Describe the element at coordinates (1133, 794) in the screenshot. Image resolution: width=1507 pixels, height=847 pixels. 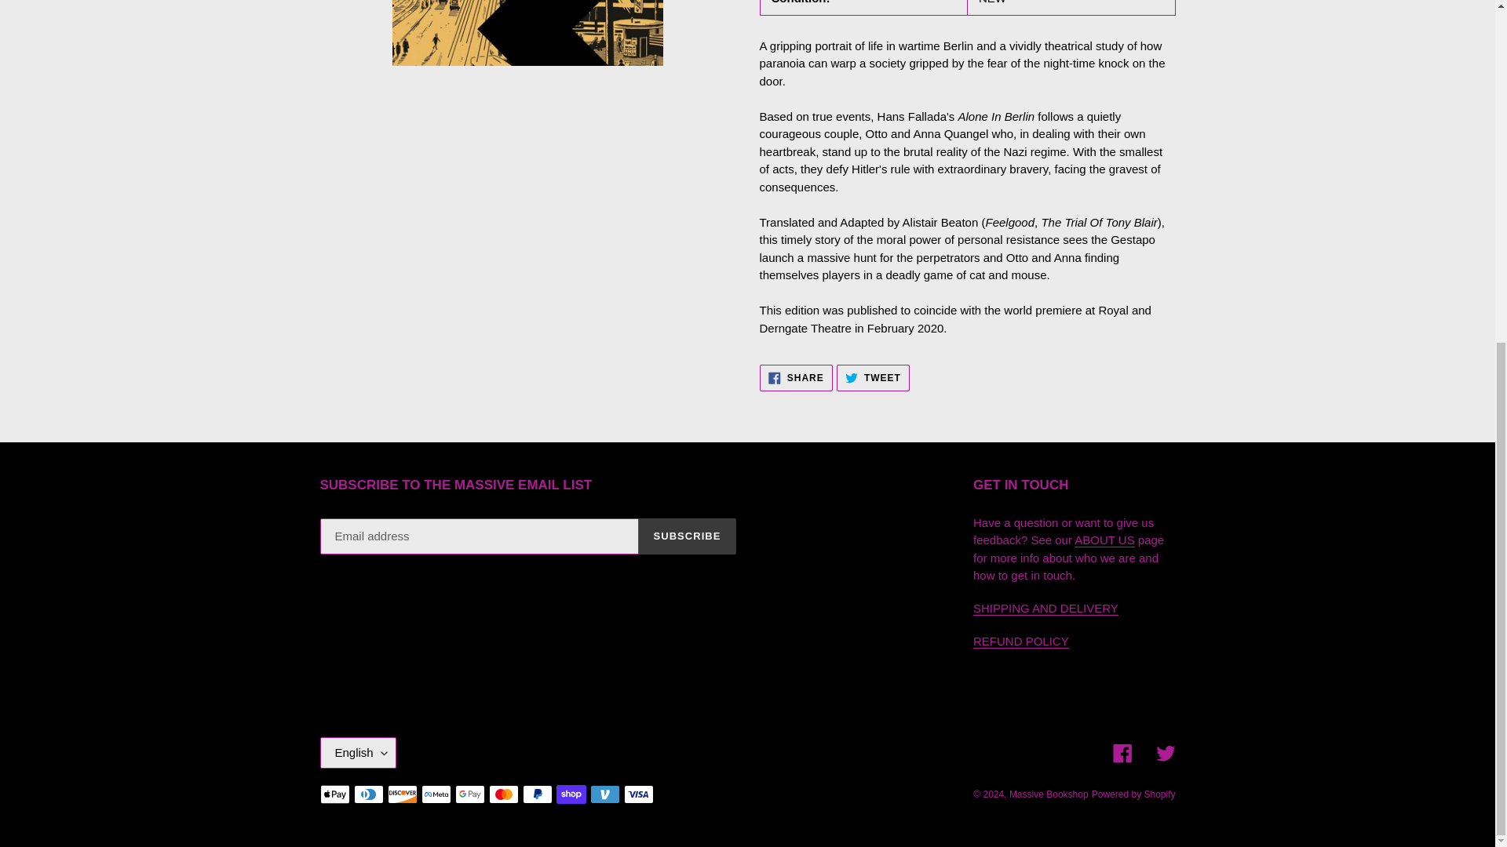
I see `Powered by Shopify` at that location.